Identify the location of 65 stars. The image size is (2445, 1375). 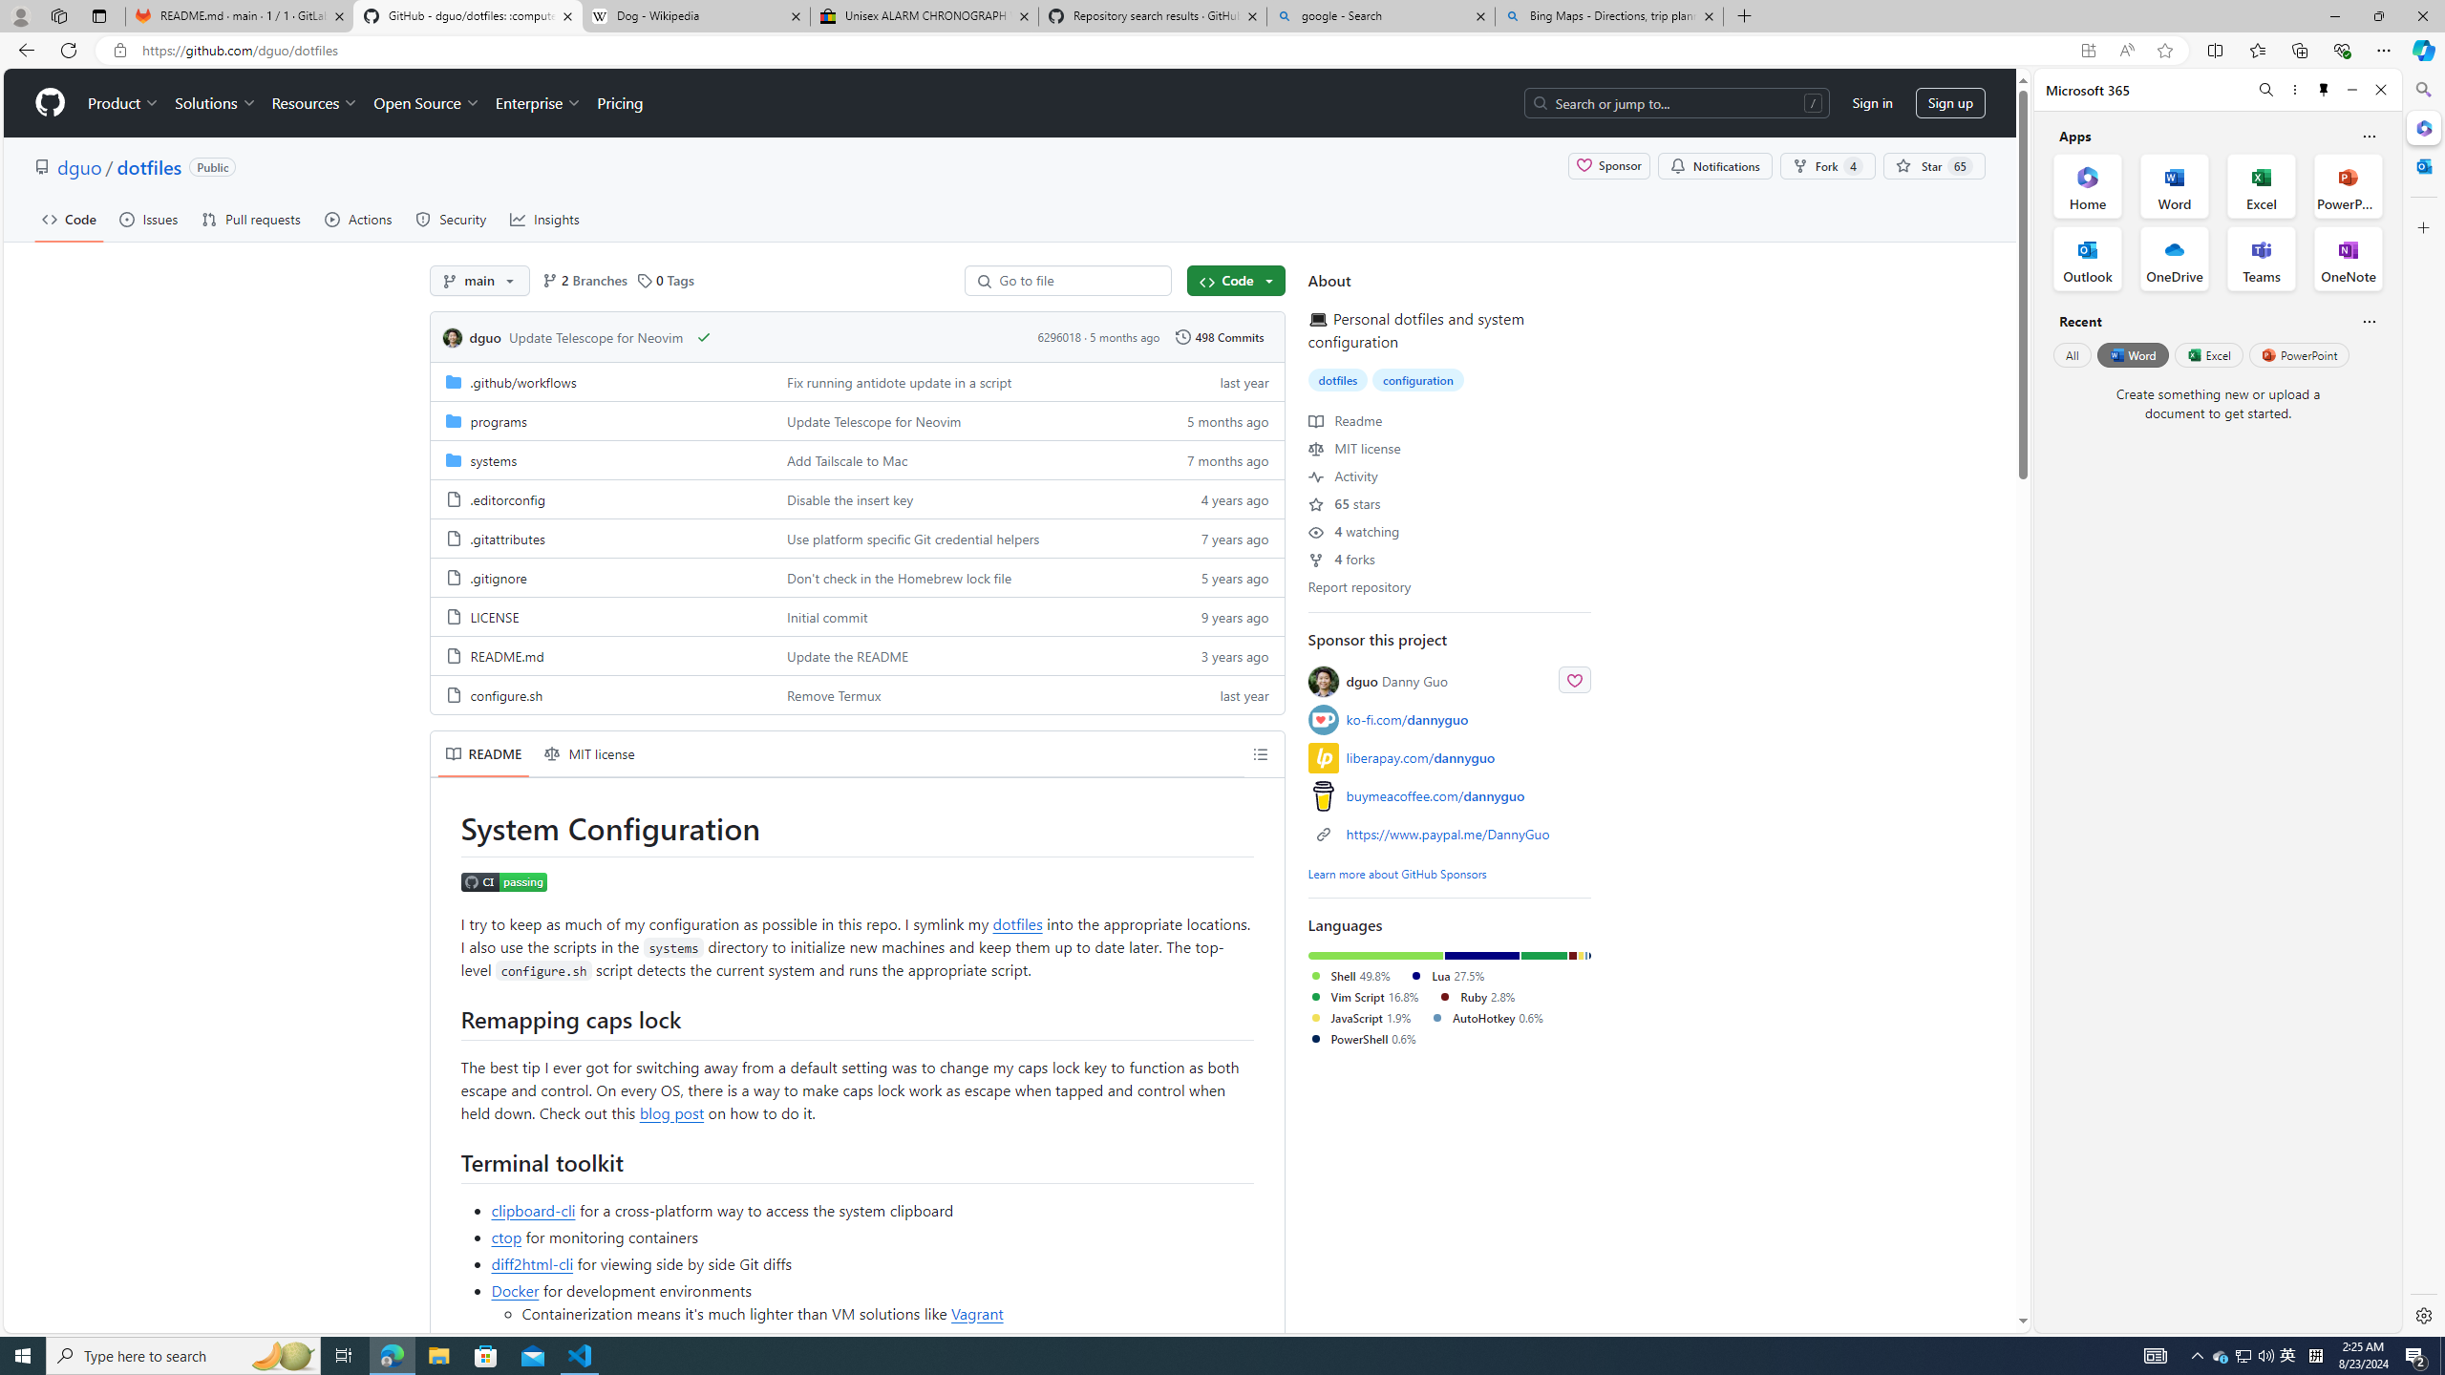
(1345, 502).